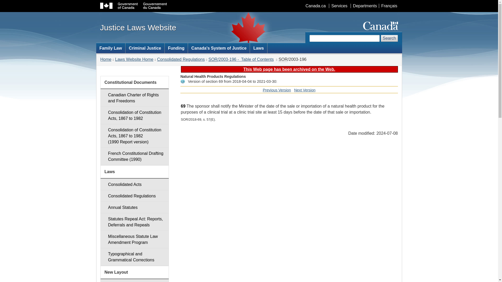 This screenshot has width=502, height=282. I want to click on Canadian Charter of Rights and Freedoms, so click(277, 90).